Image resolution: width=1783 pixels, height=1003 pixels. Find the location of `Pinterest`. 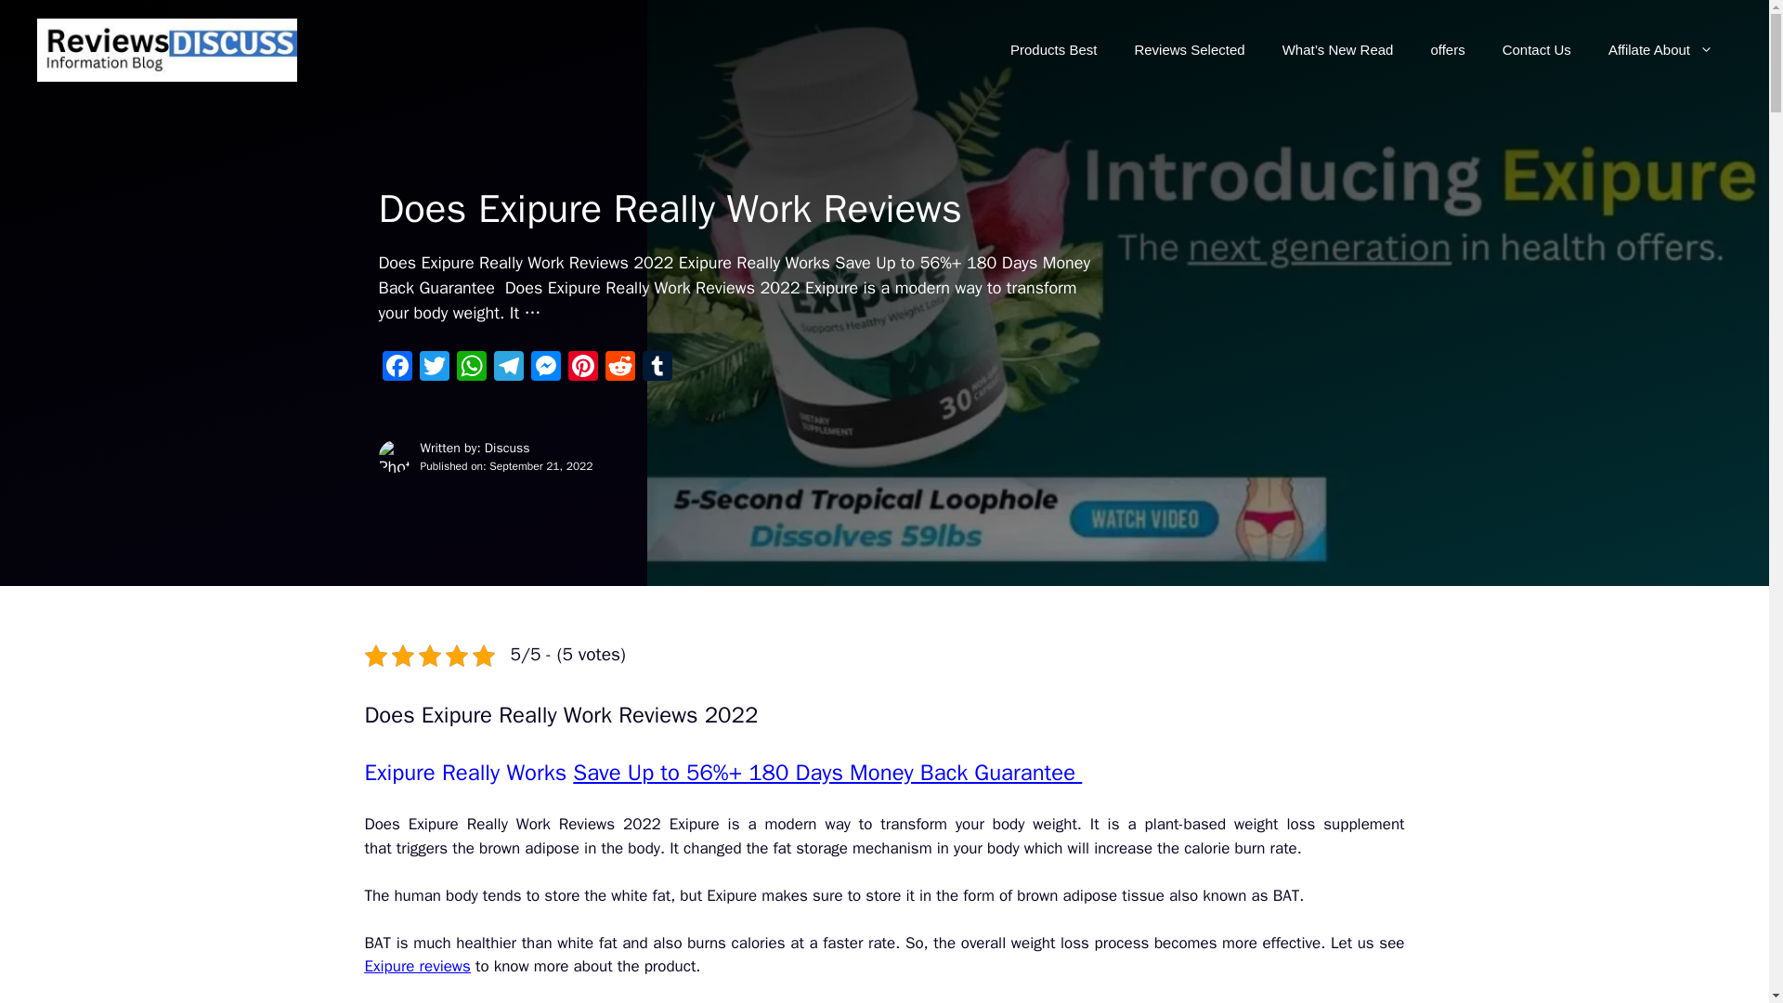

Pinterest is located at coordinates (583, 368).